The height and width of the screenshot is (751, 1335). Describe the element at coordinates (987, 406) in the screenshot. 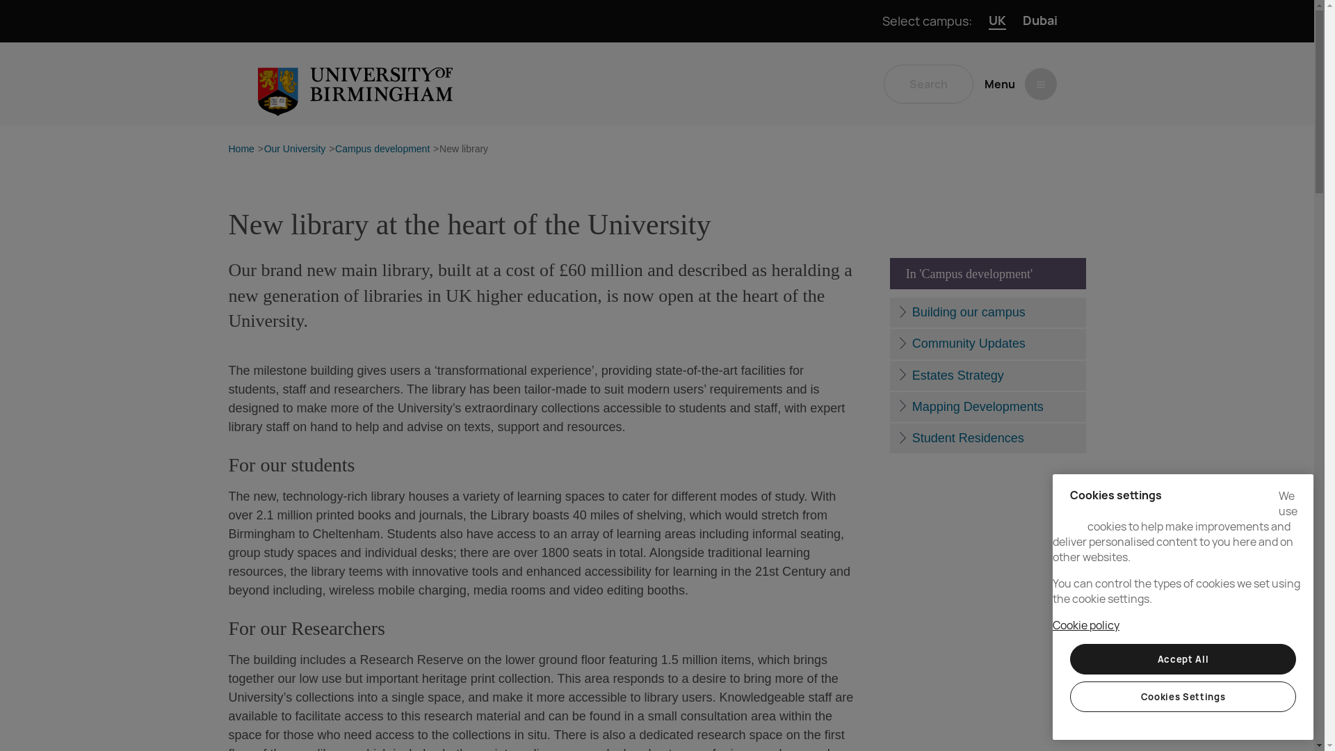

I see `Mapping Developments` at that location.